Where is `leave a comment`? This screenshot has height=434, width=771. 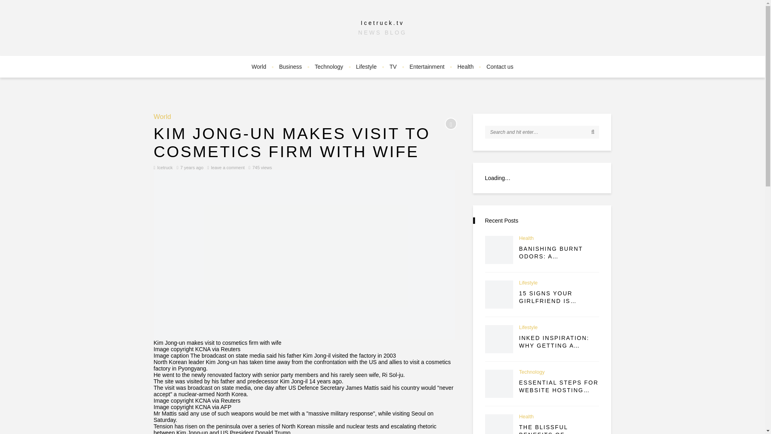
leave a comment is located at coordinates (228, 168).